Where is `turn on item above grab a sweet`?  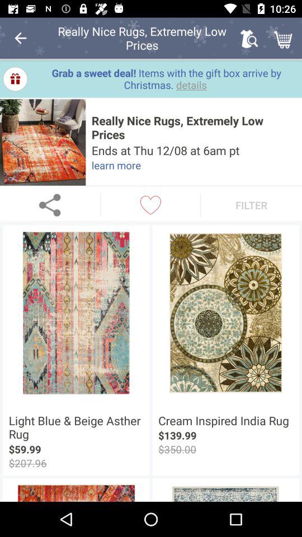
turn on item above grab a sweet is located at coordinates (248, 38).